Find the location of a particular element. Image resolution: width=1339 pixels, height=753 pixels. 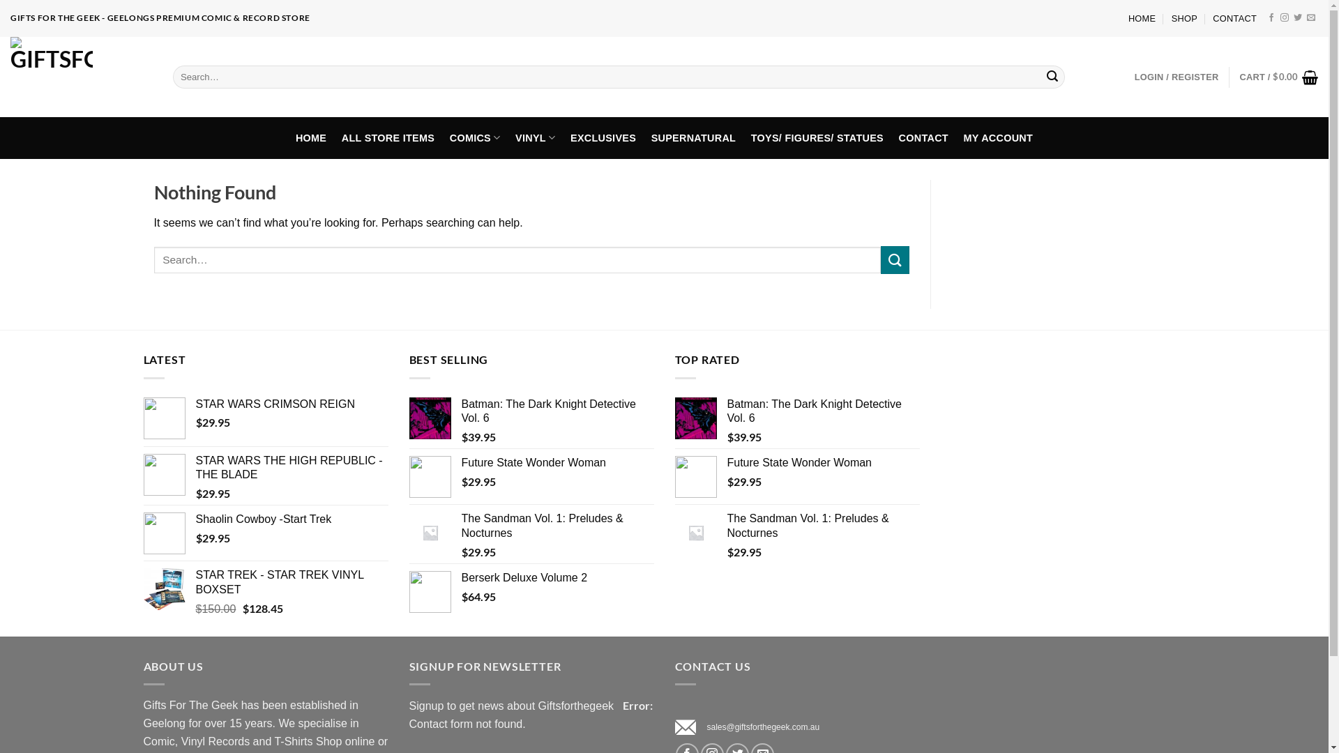

STAR WARS CRIMSON REIGN is located at coordinates (292, 404).